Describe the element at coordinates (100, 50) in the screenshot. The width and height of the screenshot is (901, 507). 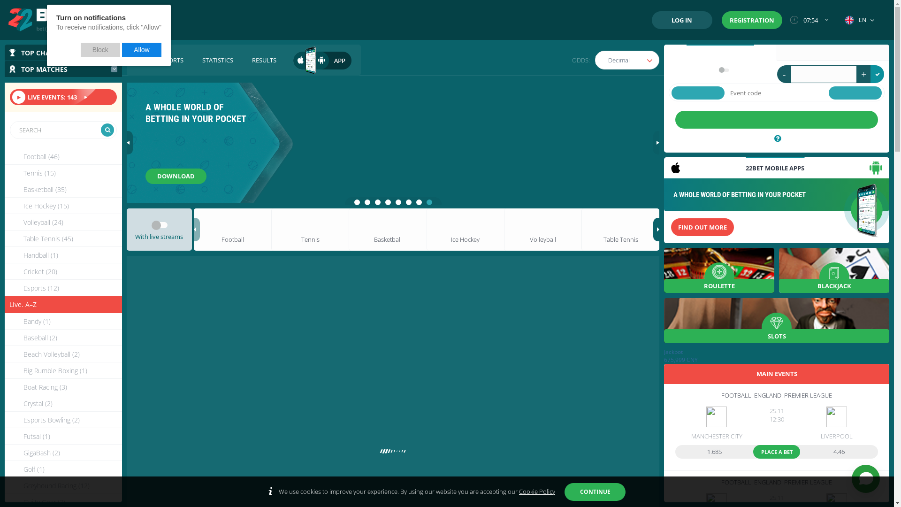
I see `Block` at that location.